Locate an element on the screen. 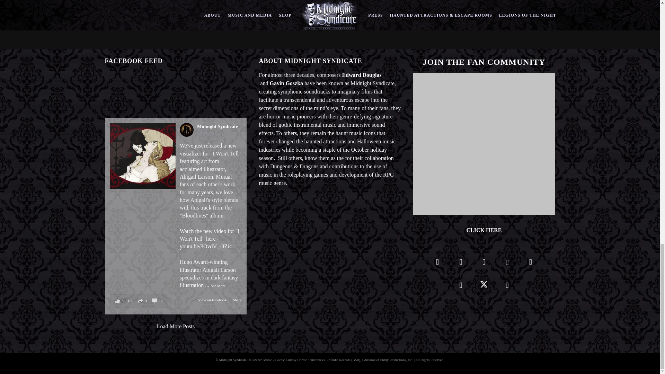 The height and width of the screenshot is (374, 665). Share is located at coordinates (237, 300).